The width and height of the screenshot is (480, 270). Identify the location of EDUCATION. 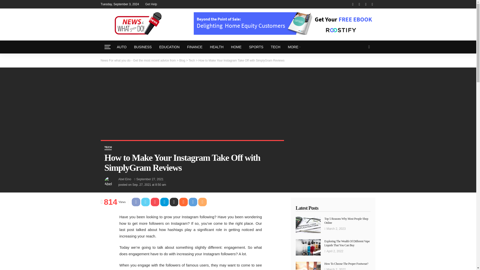
(169, 47).